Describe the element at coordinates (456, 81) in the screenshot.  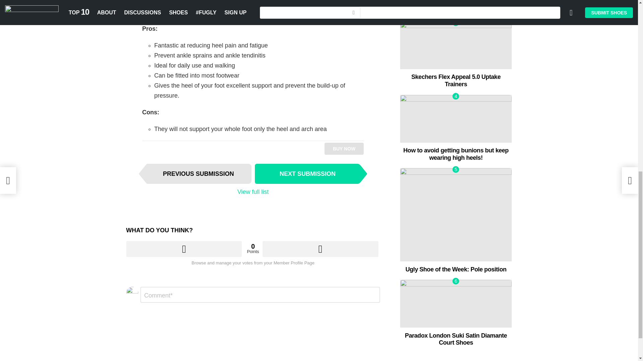
I see `Skechers Flex Appeal 5.0 Uptake Trainers` at that location.